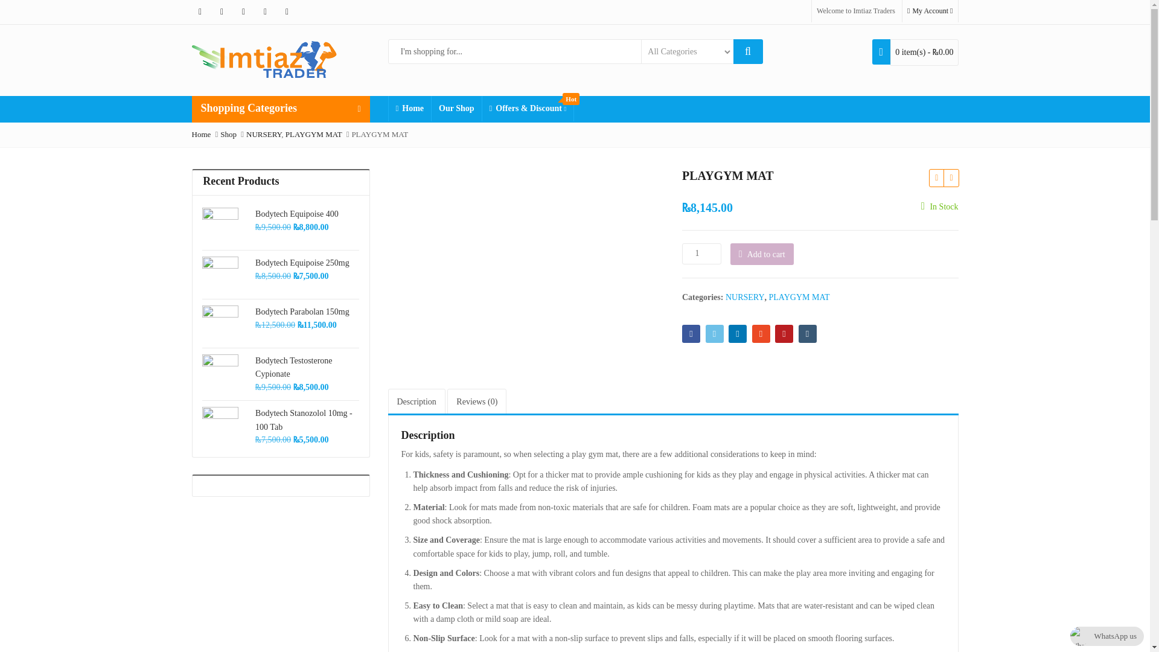 This screenshot has width=1159, height=652. What do you see at coordinates (784, 333) in the screenshot?
I see `Share on Pinterest` at bounding box center [784, 333].